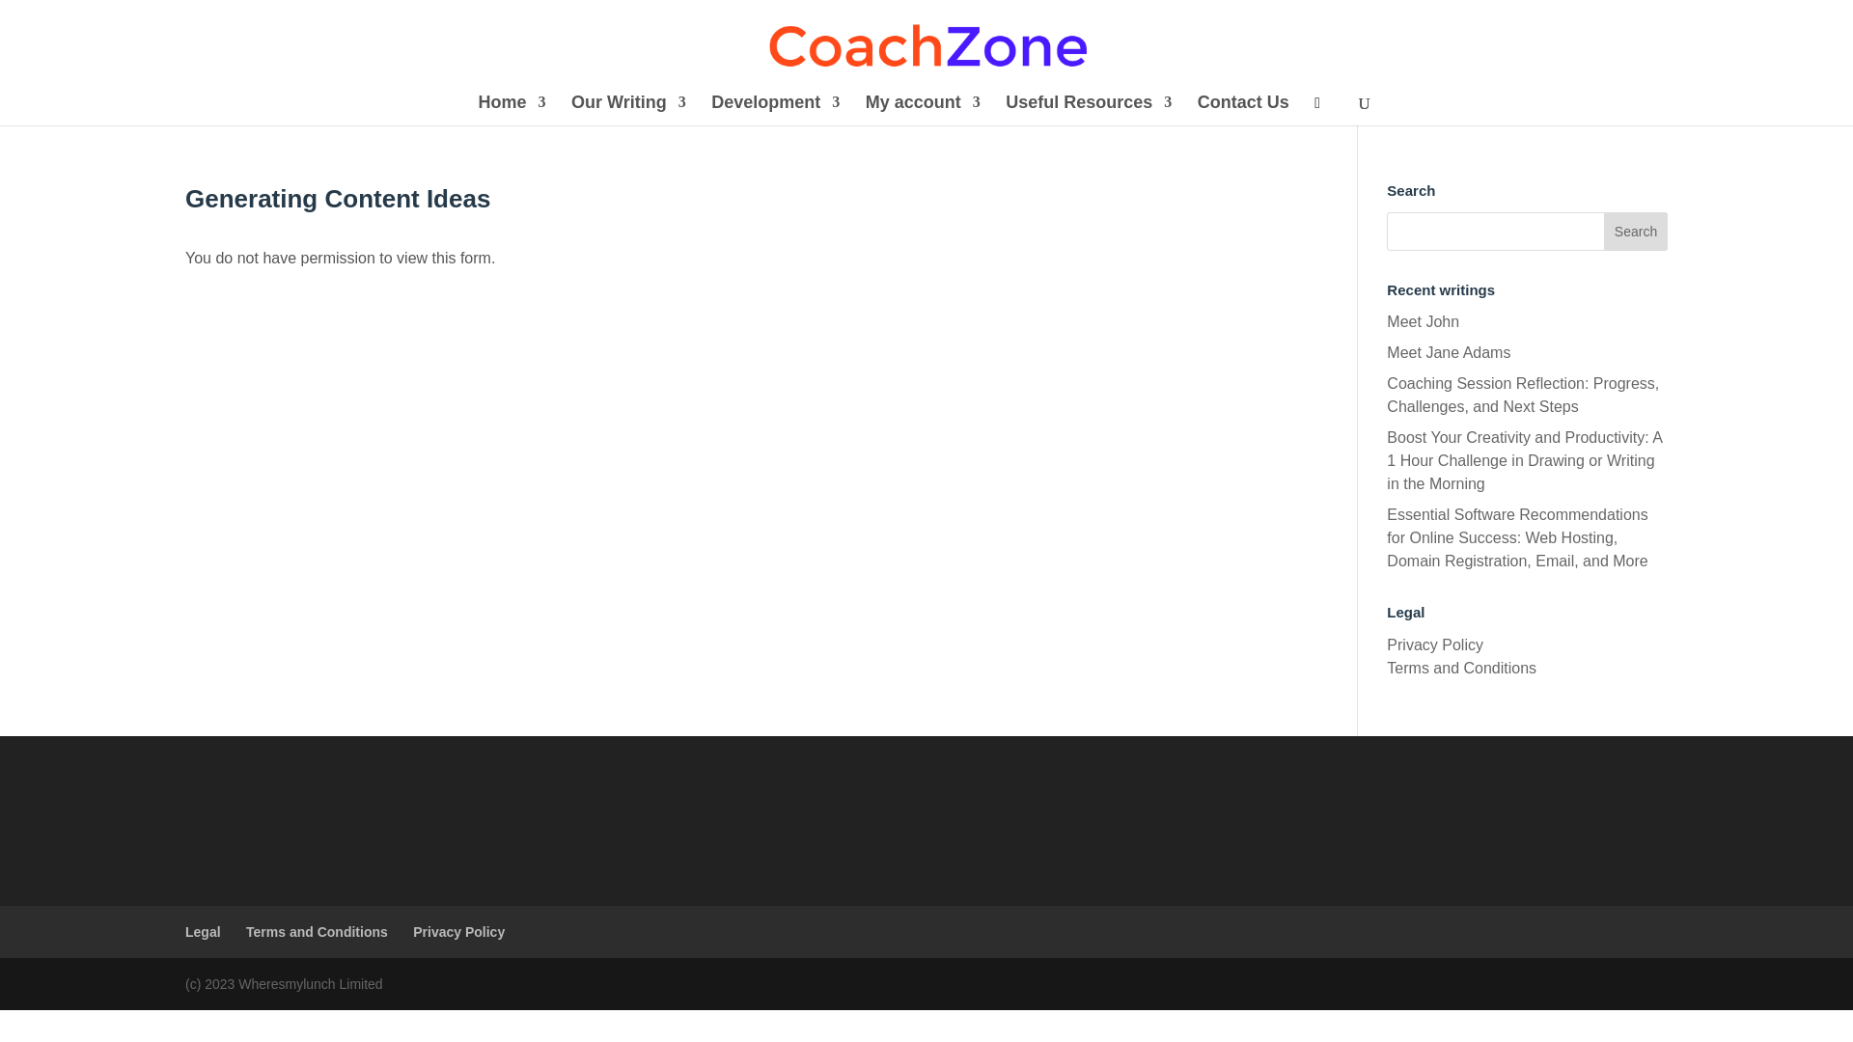 The width and height of the screenshot is (1853, 1042). Describe the element at coordinates (1434, 644) in the screenshot. I see `Privacy Policy ` at that location.